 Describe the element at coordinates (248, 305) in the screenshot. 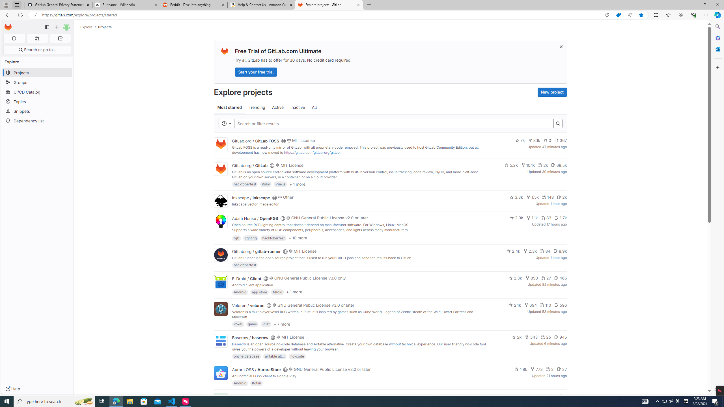

I see `Veloren / veloren` at that location.